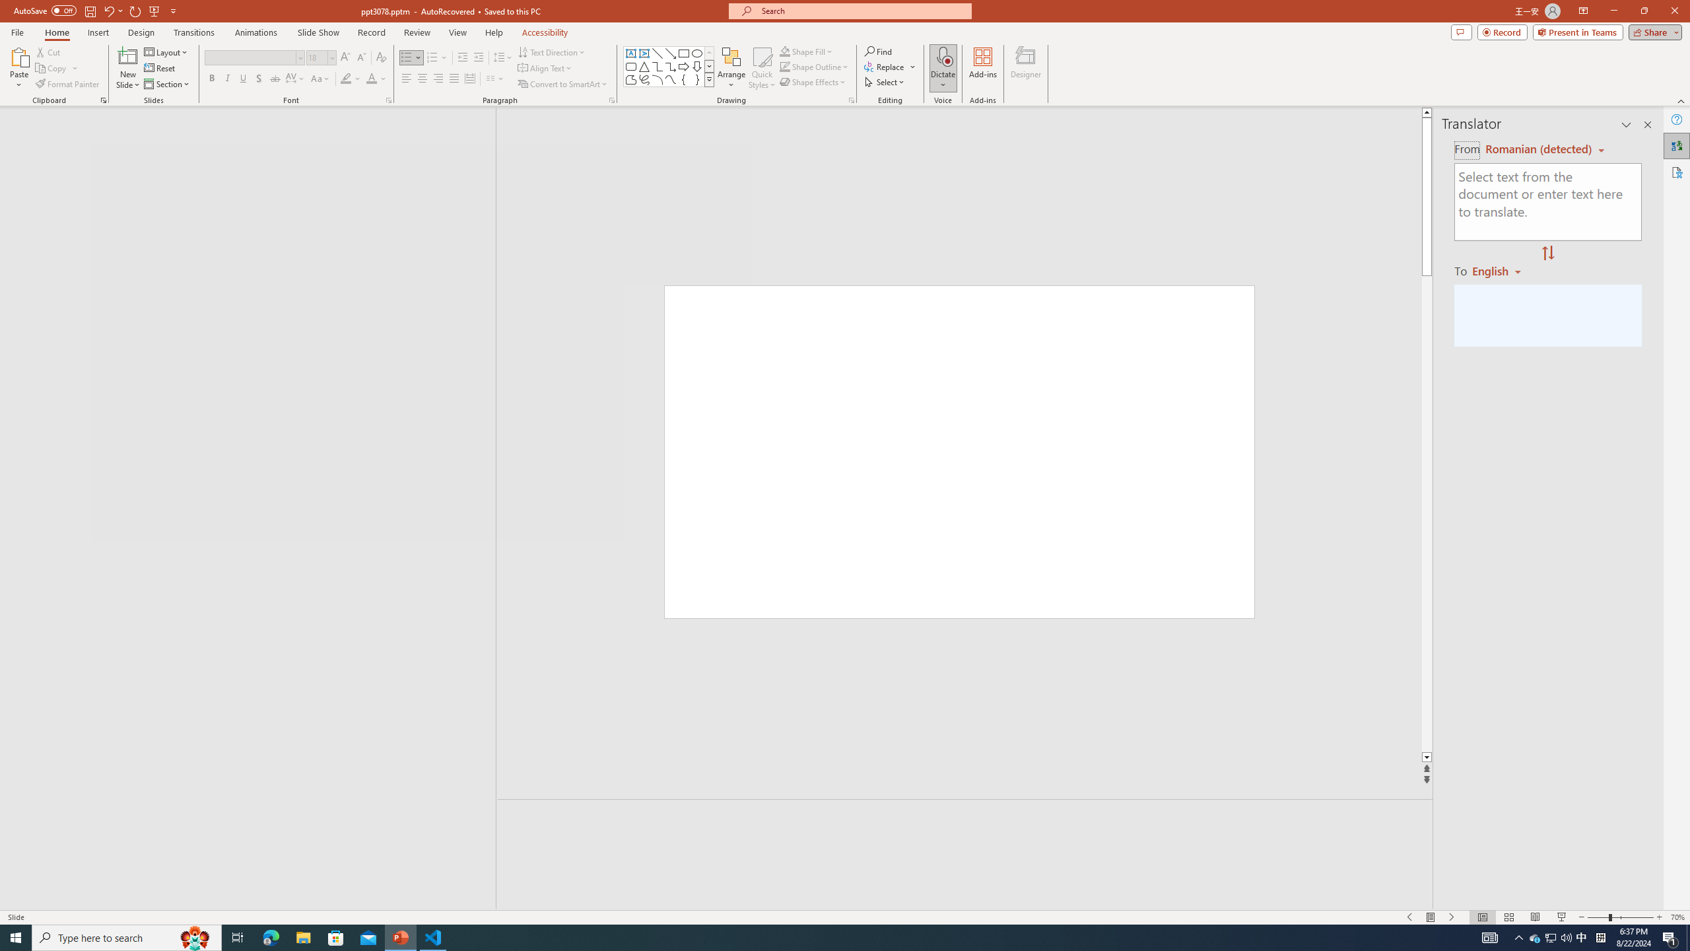 Image resolution: width=1690 pixels, height=951 pixels. I want to click on AutomationID: ShapesInsertGallery, so click(669, 67).